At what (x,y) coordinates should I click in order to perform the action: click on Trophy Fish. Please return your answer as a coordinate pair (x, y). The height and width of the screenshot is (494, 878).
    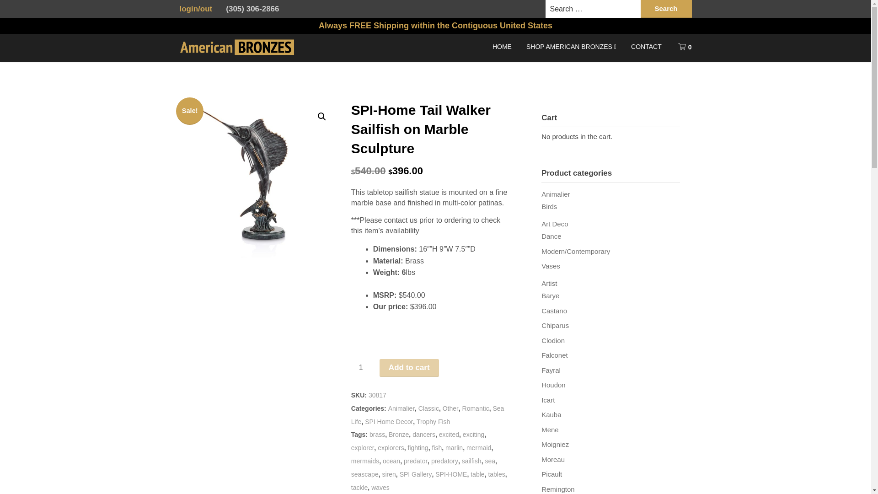
    Looking at the image, I should click on (433, 421).